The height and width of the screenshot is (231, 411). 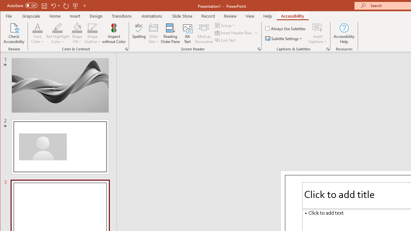 I want to click on Group, so click(x=225, y=25).